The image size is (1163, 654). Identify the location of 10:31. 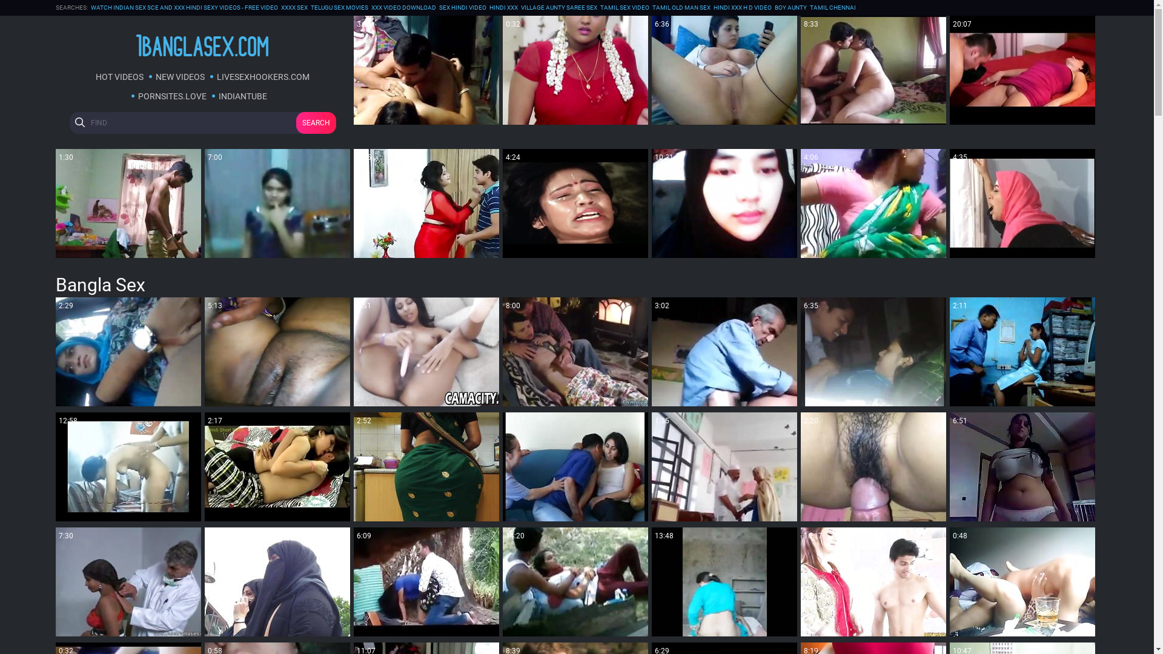
(724, 203).